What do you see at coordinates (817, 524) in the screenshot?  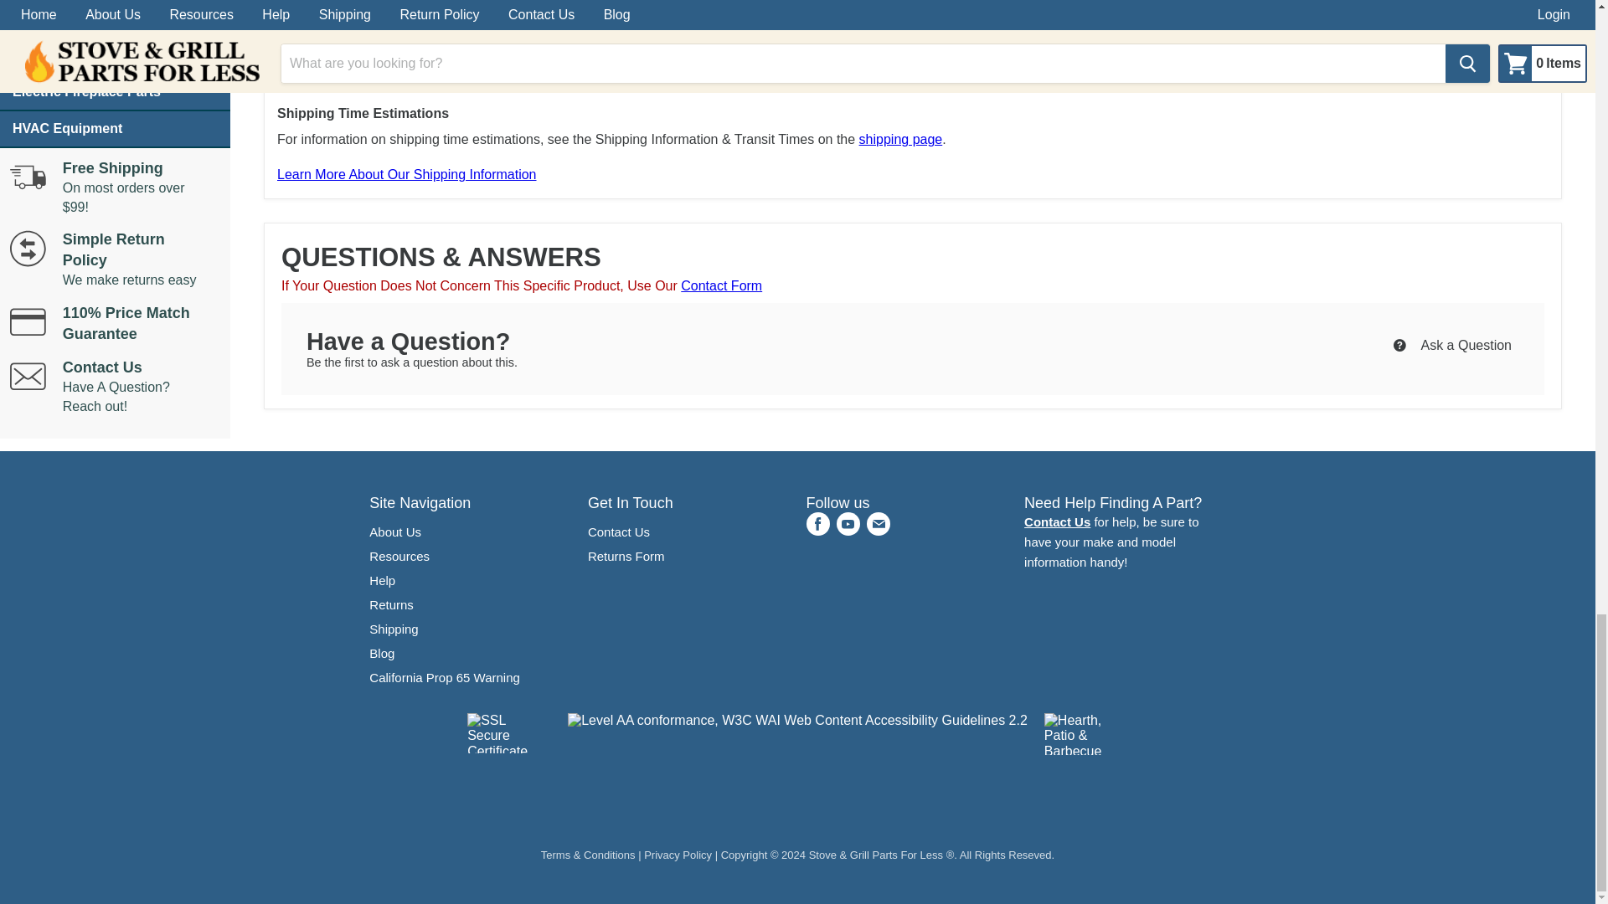 I see `Facebook` at bounding box center [817, 524].